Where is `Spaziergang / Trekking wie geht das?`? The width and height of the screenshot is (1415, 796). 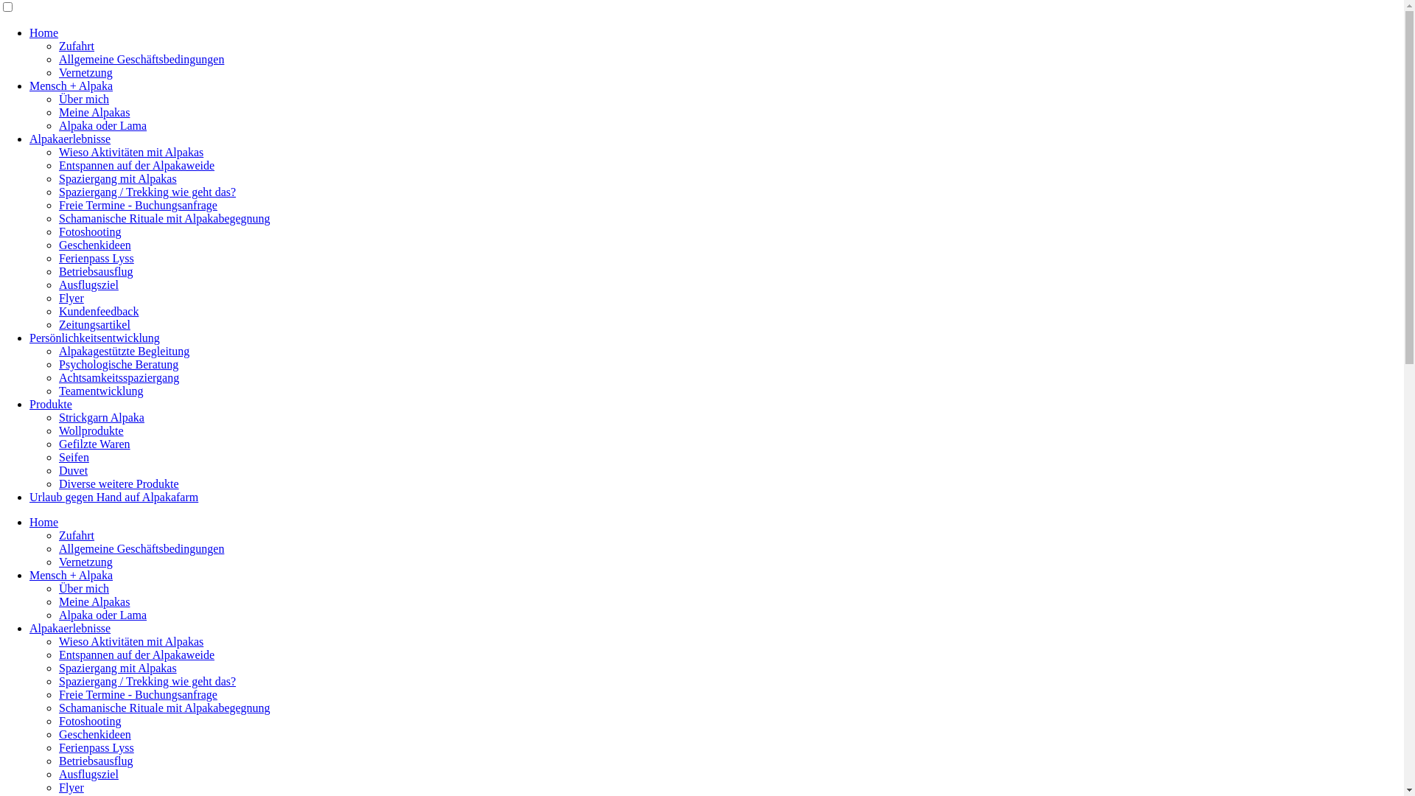 Spaziergang / Trekking wie geht das? is located at coordinates (147, 681).